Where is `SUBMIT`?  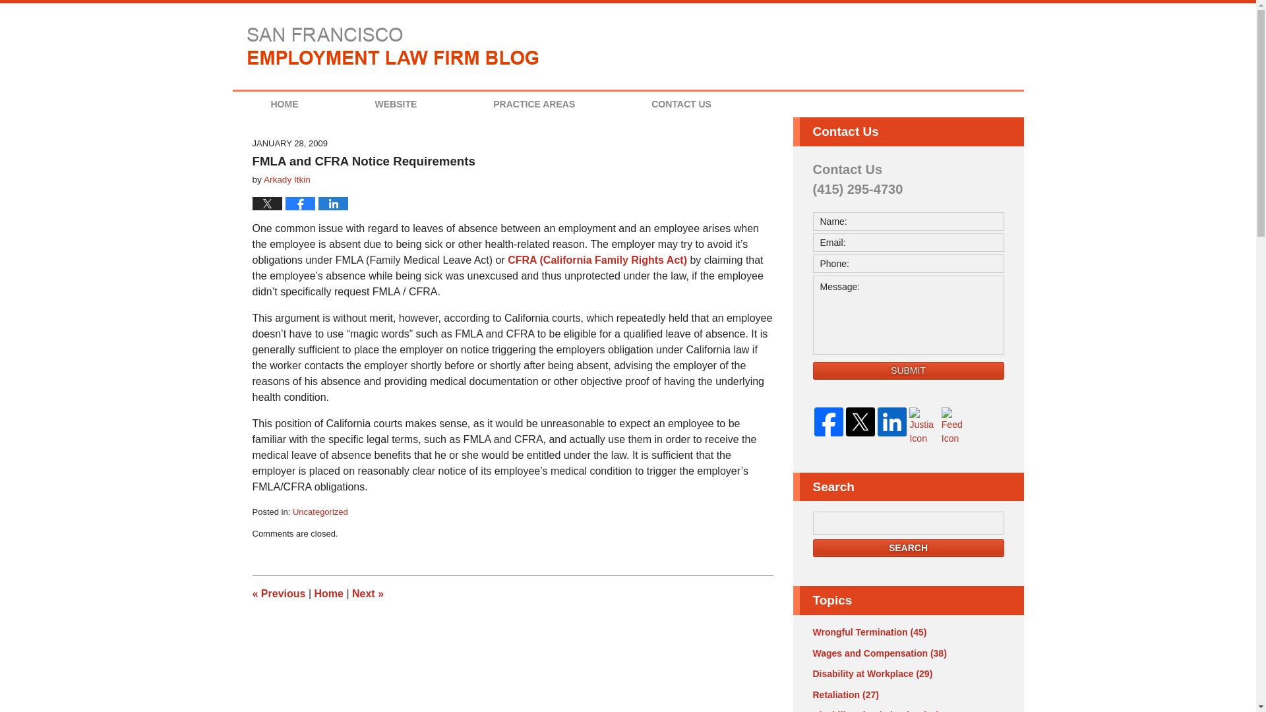 SUBMIT is located at coordinates (908, 371).